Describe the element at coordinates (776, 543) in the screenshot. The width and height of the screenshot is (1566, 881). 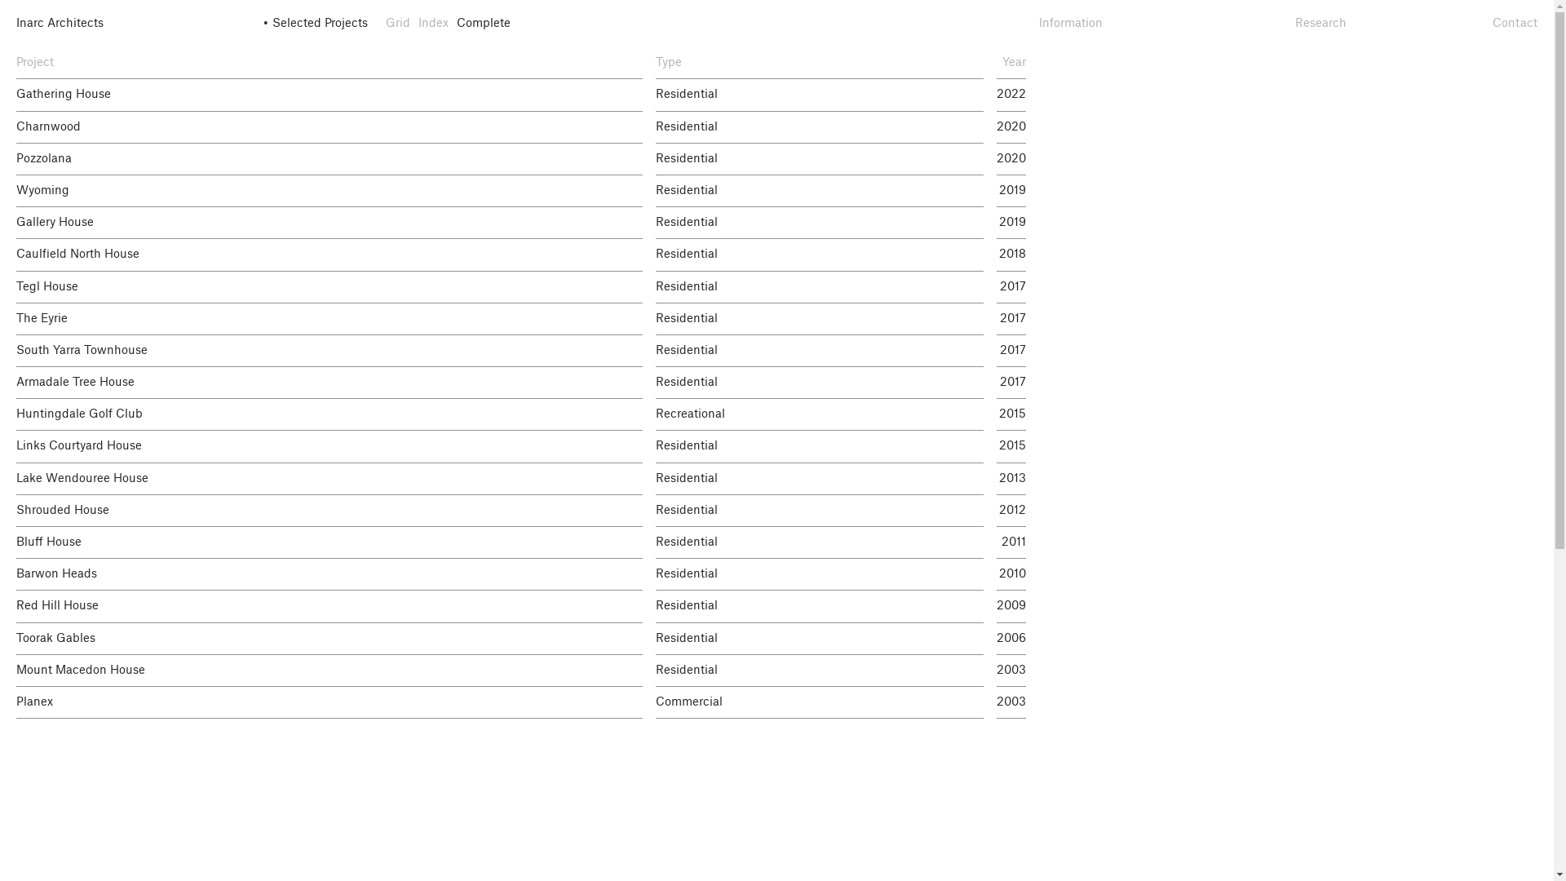
I see `Bluff House
Residential
2011` at that location.